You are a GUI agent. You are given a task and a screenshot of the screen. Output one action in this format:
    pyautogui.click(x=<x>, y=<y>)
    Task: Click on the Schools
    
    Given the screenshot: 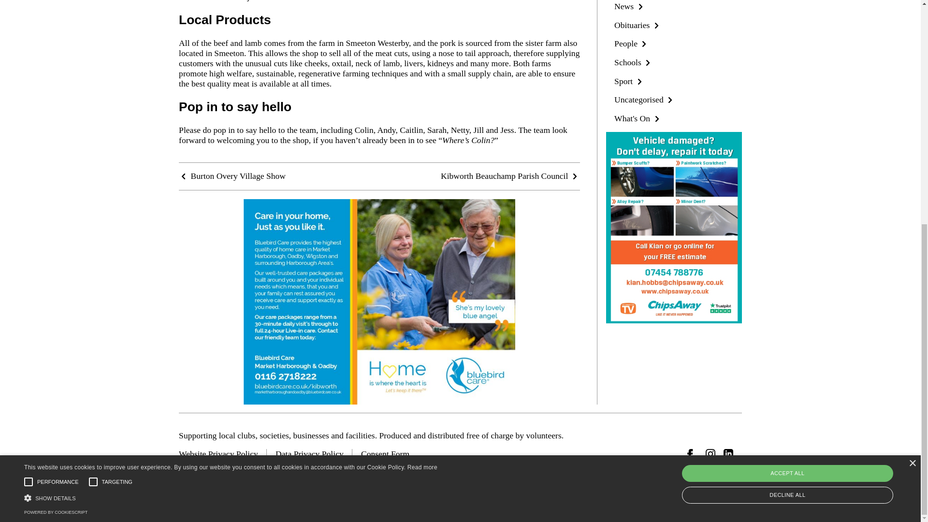 What is the action you would take?
    pyautogui.click(x=634, y=62)
    